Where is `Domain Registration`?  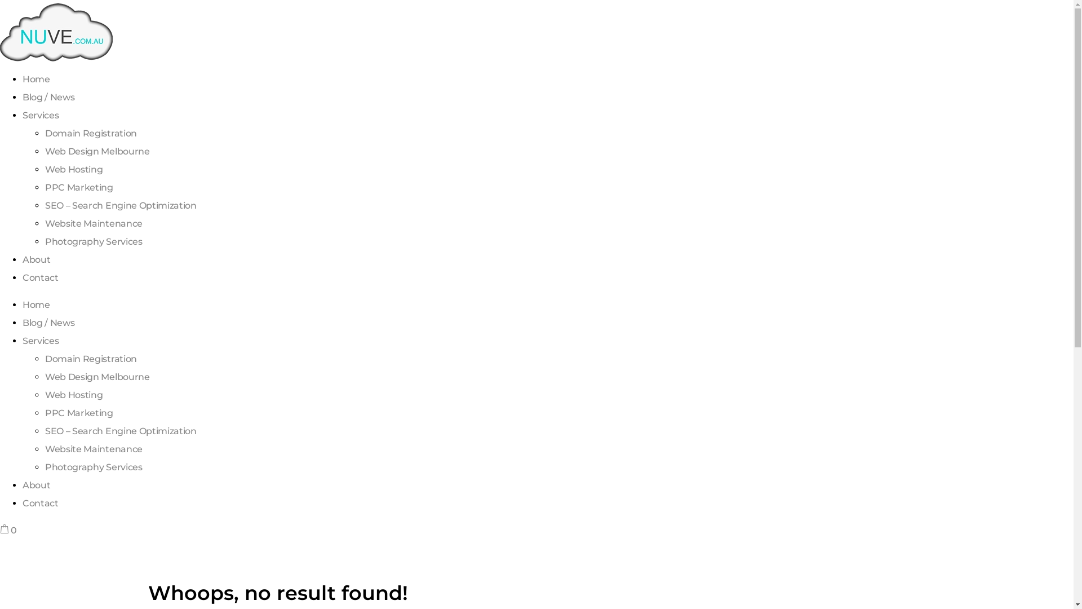 Domain Registration is located at coordinates (91, 133).